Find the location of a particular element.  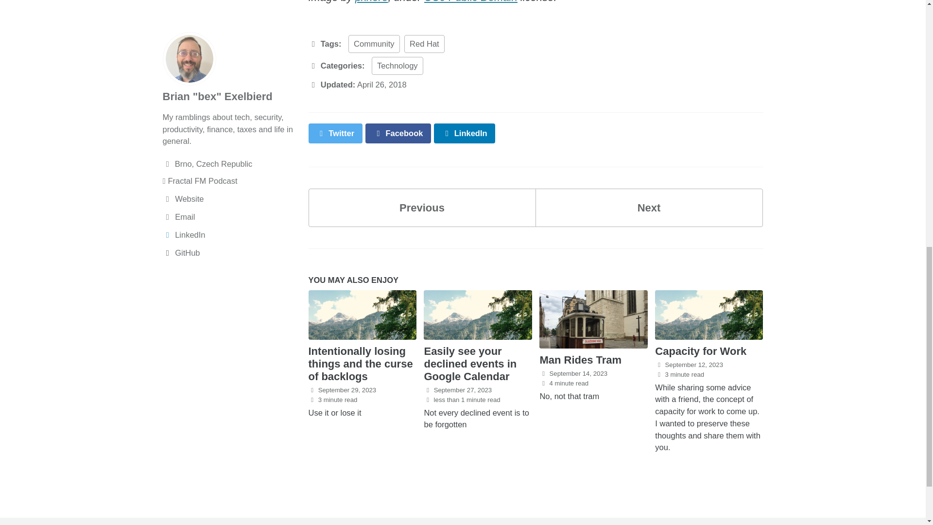

Facebook is located at coordinates (398, 133).